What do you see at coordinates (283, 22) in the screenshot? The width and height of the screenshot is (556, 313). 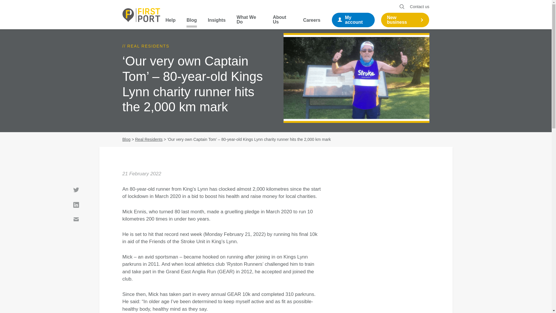 I see `About Us` at bounding box center [283, 22].